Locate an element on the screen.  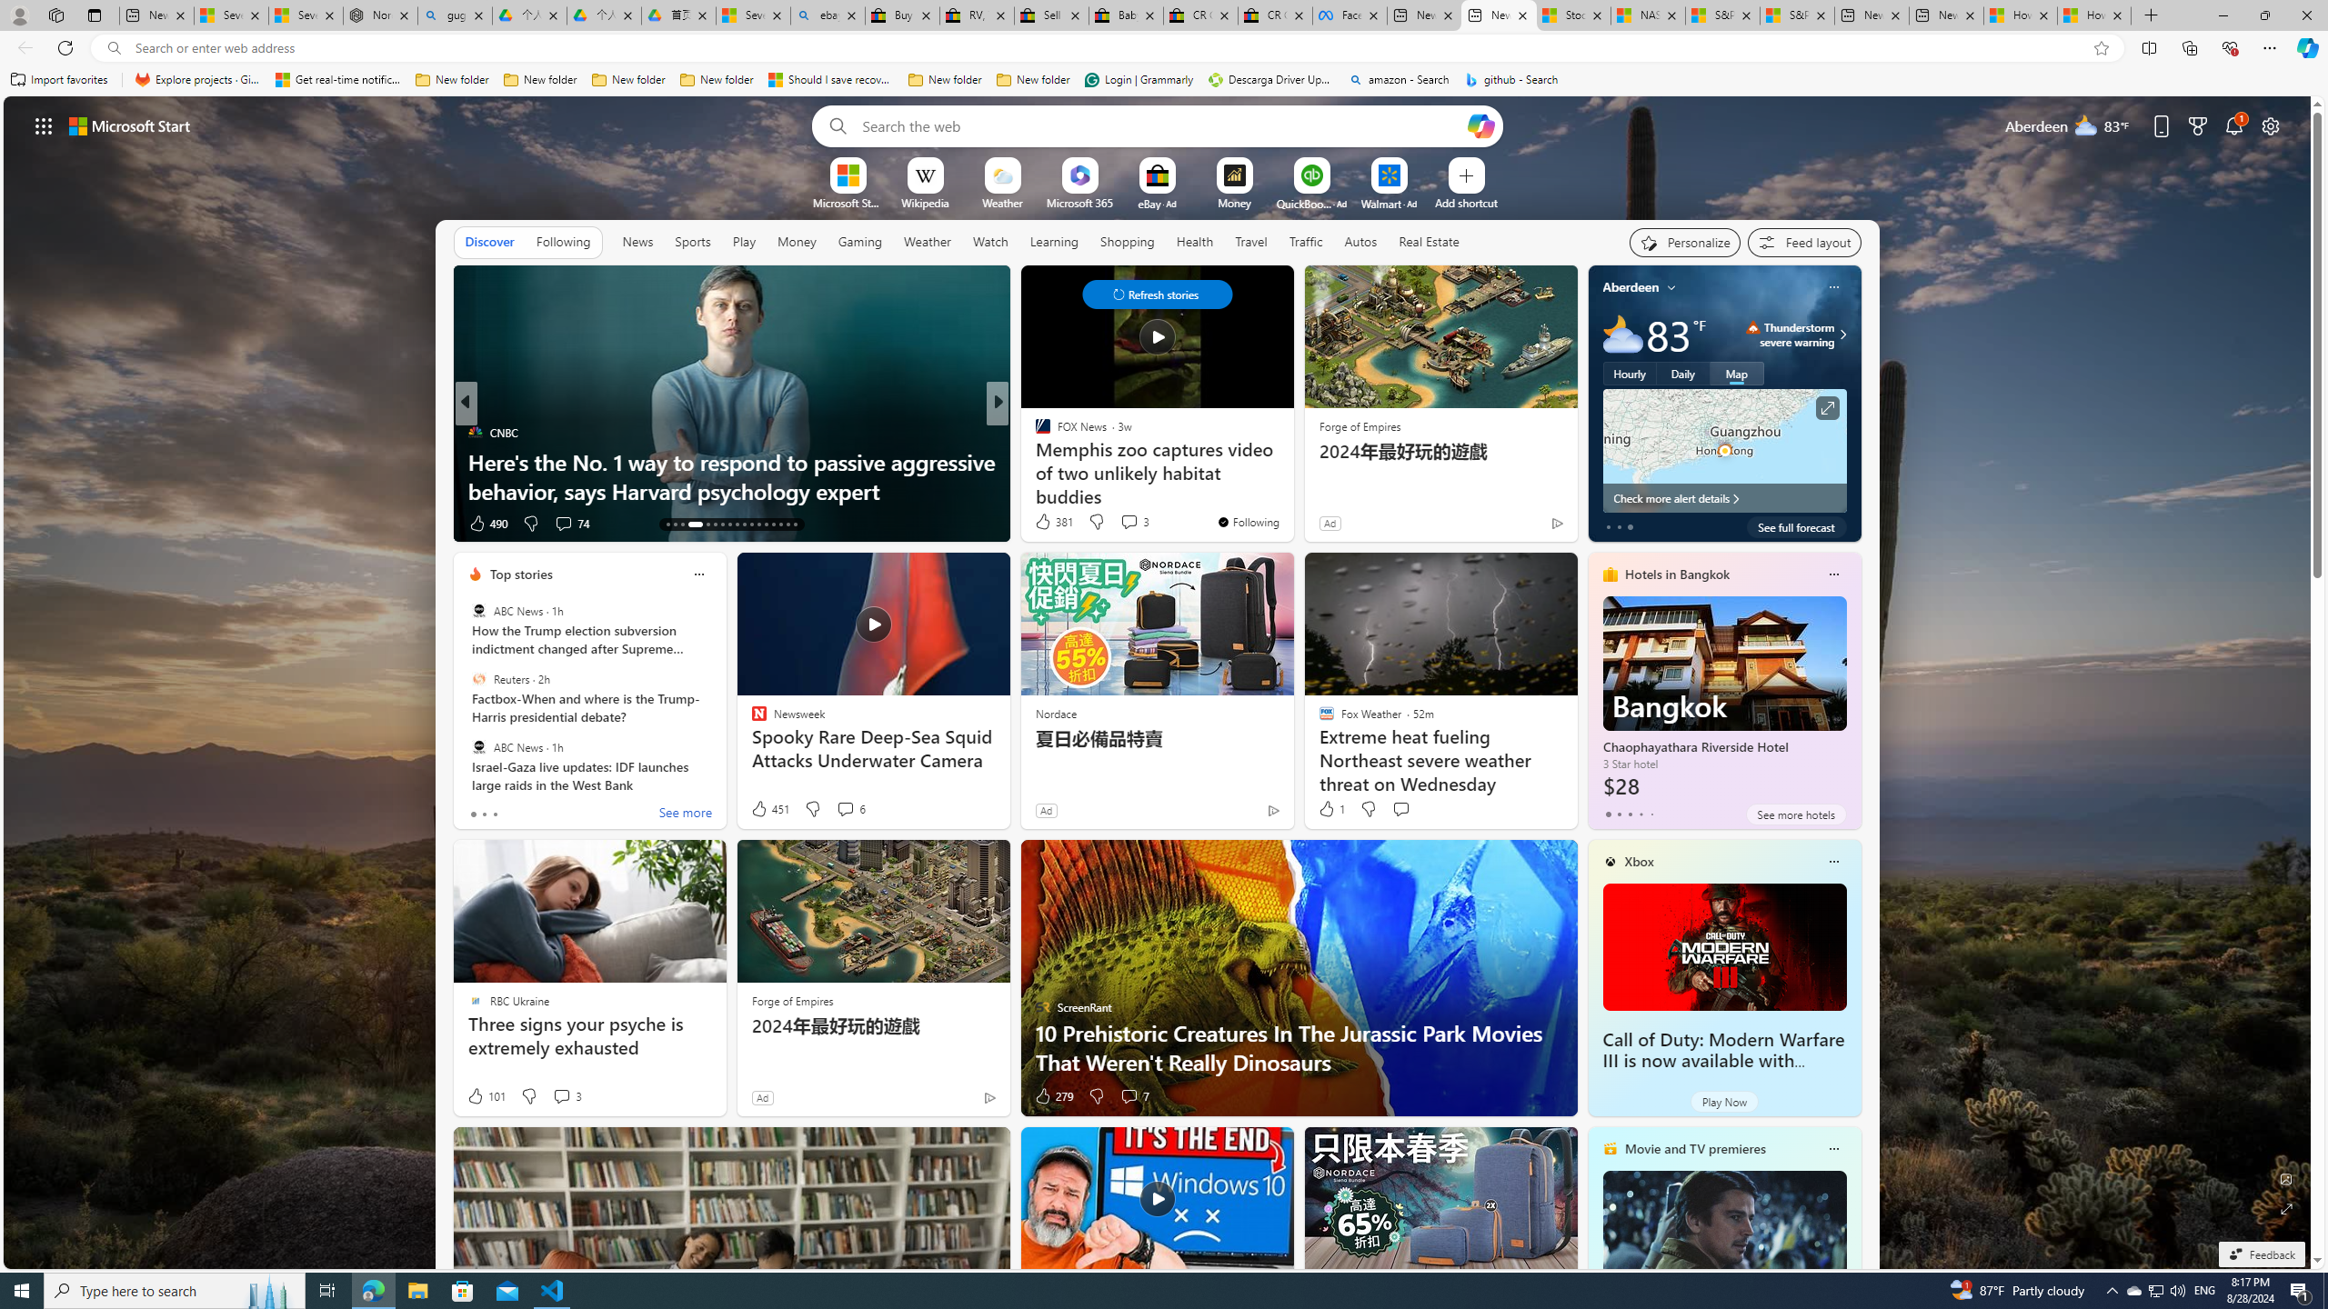
Enter your search term is located at coordinates (1161, 125).